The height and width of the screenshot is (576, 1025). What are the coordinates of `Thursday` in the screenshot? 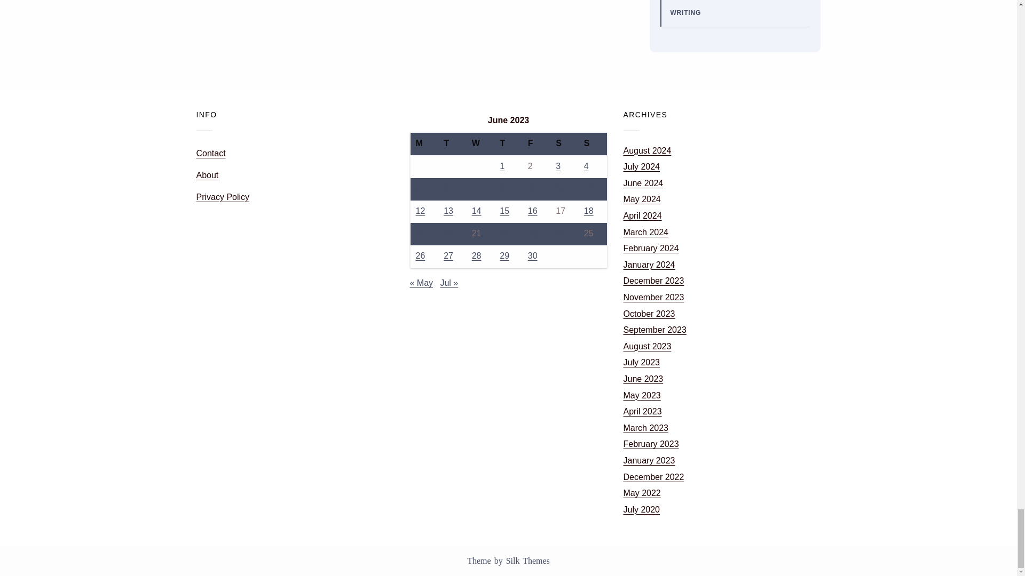 It's located at (508, 144).